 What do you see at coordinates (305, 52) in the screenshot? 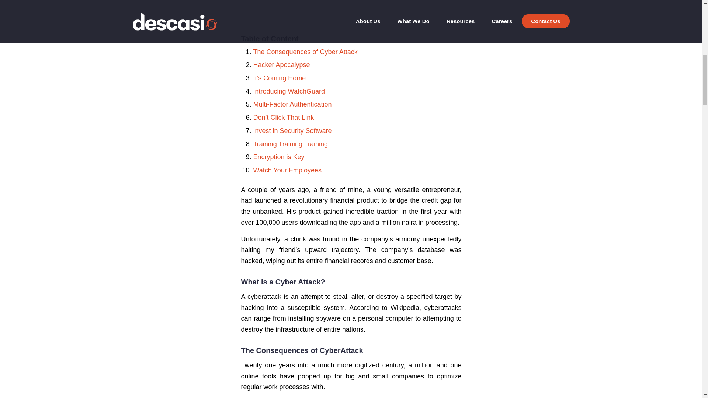
I see `The Consequences of Cyber Attack` at bounding box center [305, 52].